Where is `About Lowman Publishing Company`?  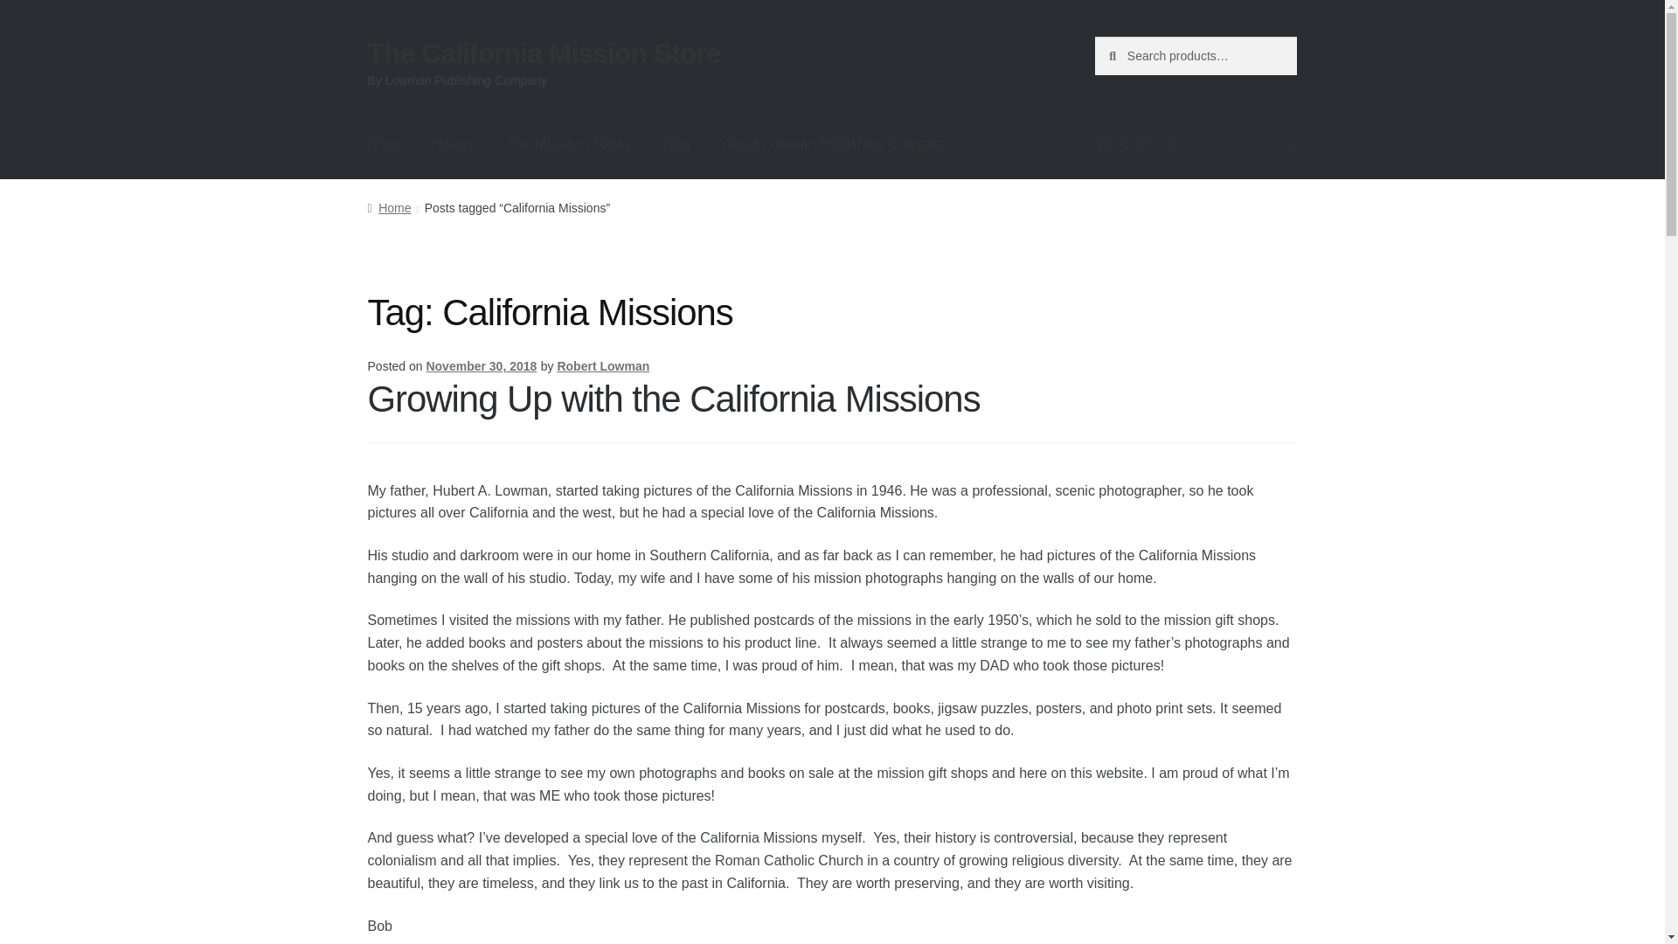 About Lowman Publishing Company is located at coordinates (835, 144).